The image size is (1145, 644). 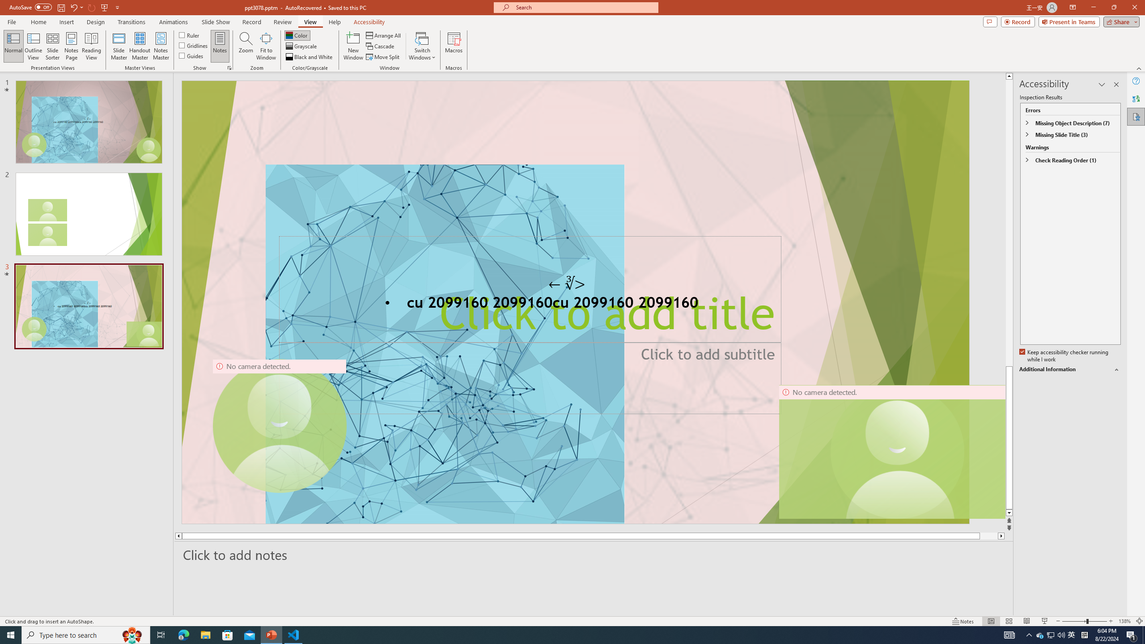 I want to click on Camera 14, No camera detected., so click(x=892, y=452).